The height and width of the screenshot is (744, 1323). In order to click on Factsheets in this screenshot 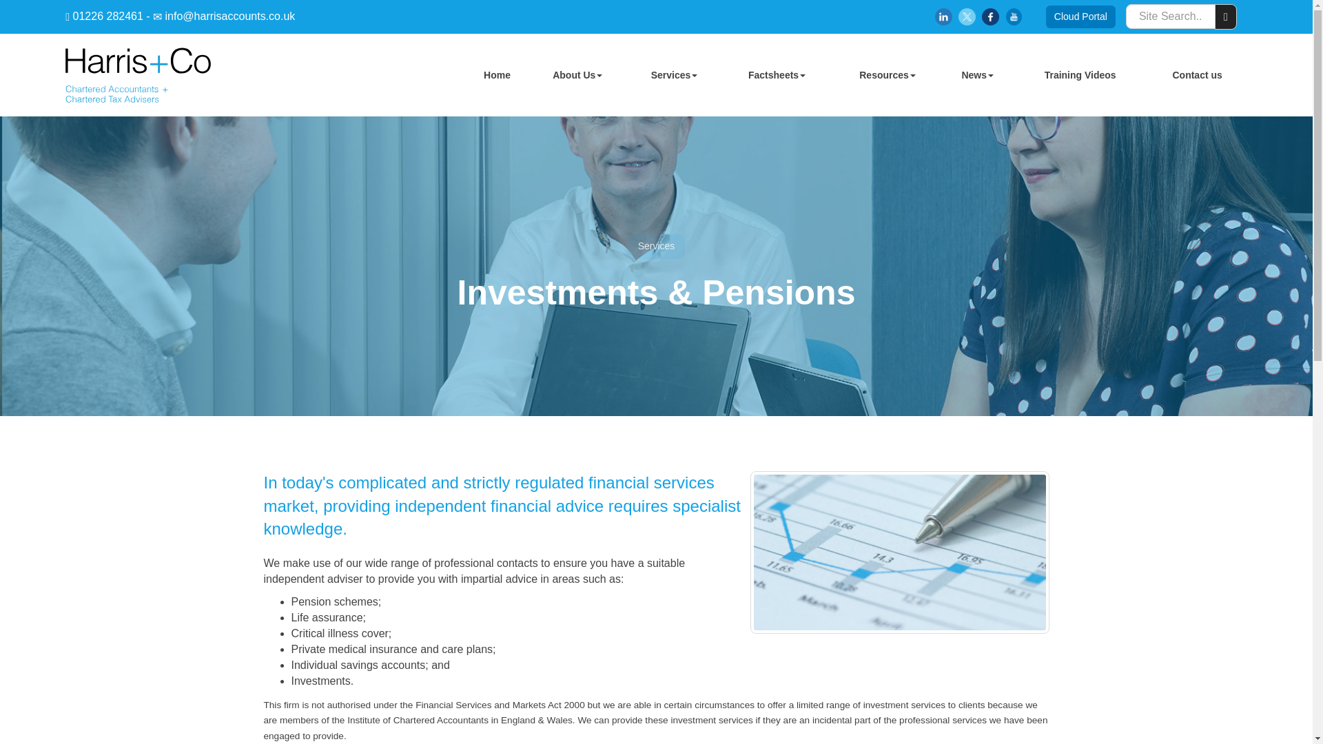, I will do `click(777, 74)`.